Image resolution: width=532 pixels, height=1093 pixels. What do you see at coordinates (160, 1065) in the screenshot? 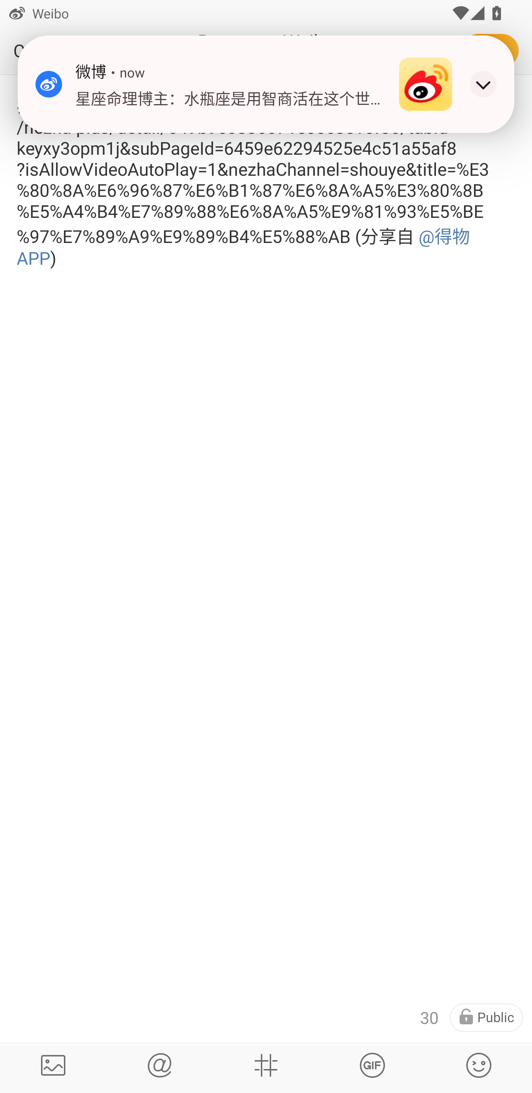
I see `Search` at bounding box center [160, 1065].